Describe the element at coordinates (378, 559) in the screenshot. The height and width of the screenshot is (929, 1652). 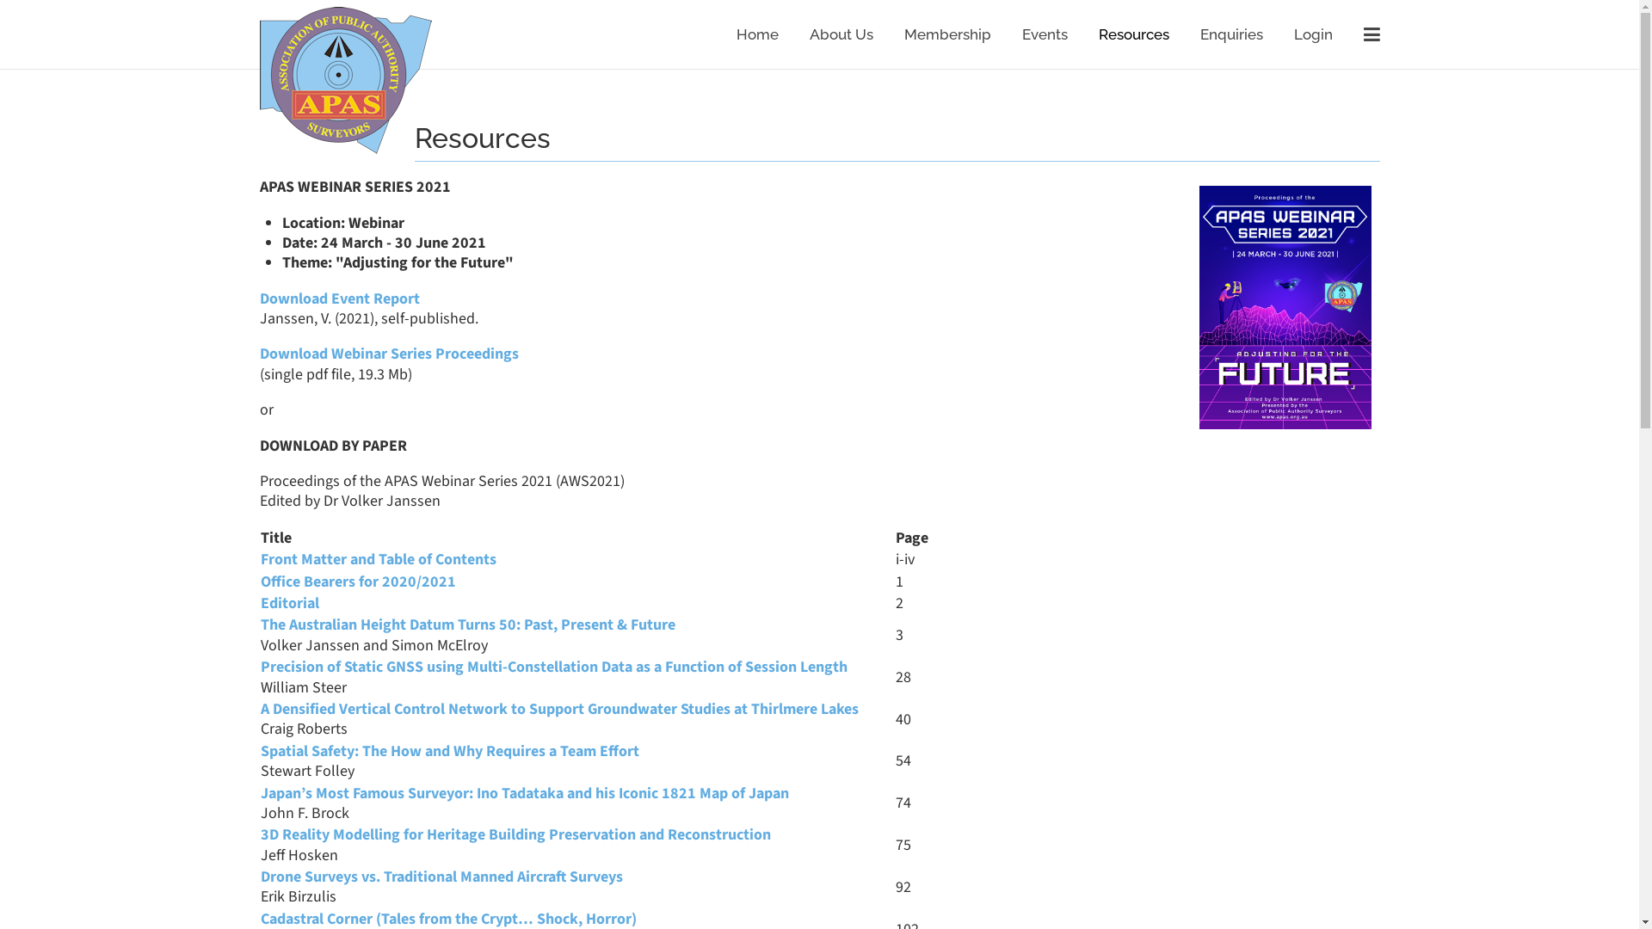
I see `Front Matter and Table of Contents` at that location.